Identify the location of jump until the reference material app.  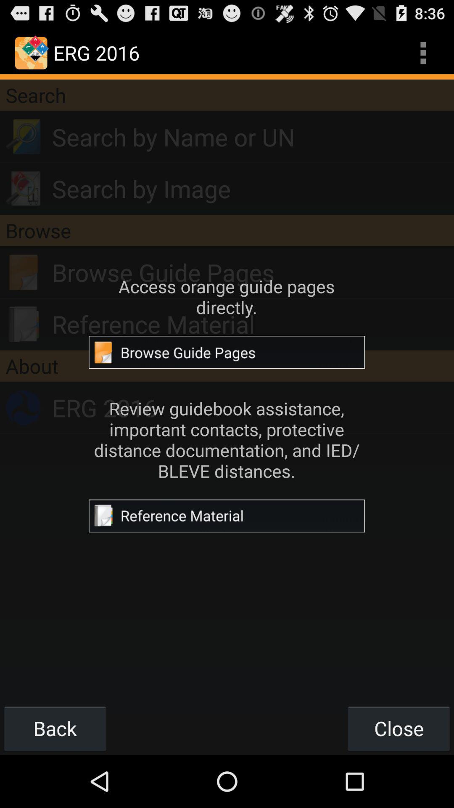
(253, 324).